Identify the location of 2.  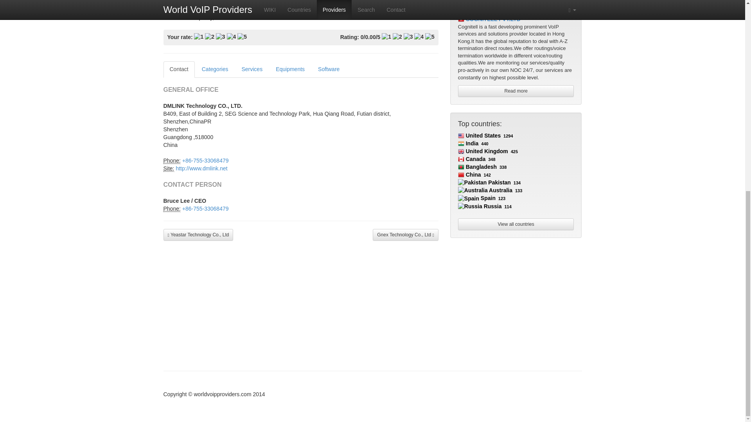
(210, 37).